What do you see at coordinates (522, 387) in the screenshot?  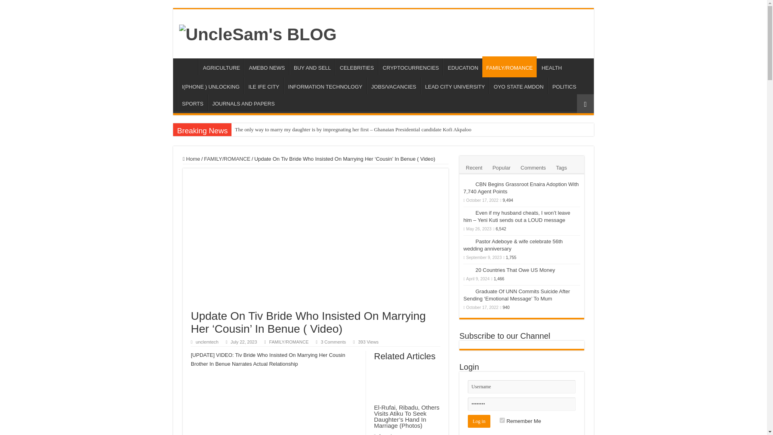 I see `Username` at bounding box center [522, 387].